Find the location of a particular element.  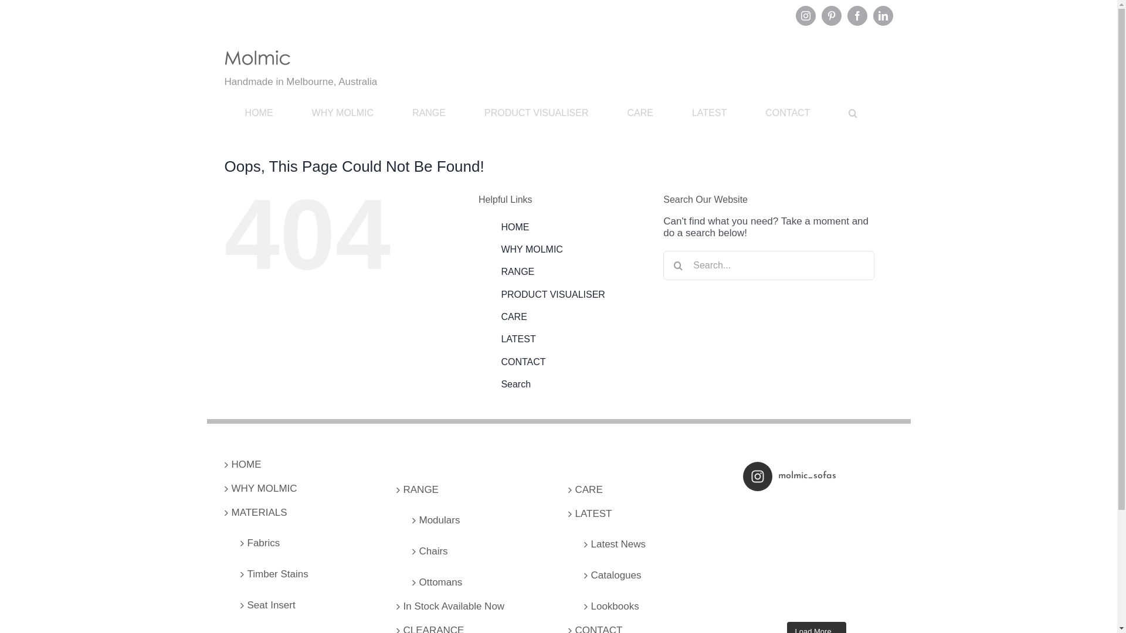

RANGE is located at coordinates (429, 113).